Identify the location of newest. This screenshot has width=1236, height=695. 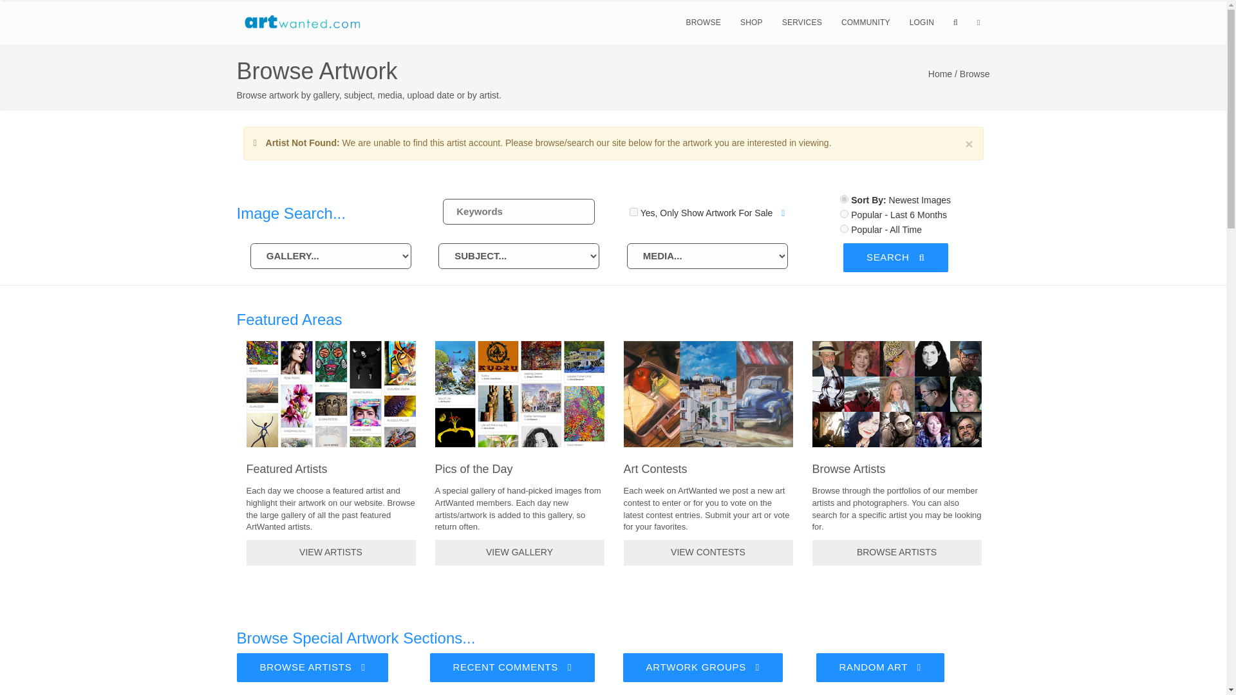
(844, 199).